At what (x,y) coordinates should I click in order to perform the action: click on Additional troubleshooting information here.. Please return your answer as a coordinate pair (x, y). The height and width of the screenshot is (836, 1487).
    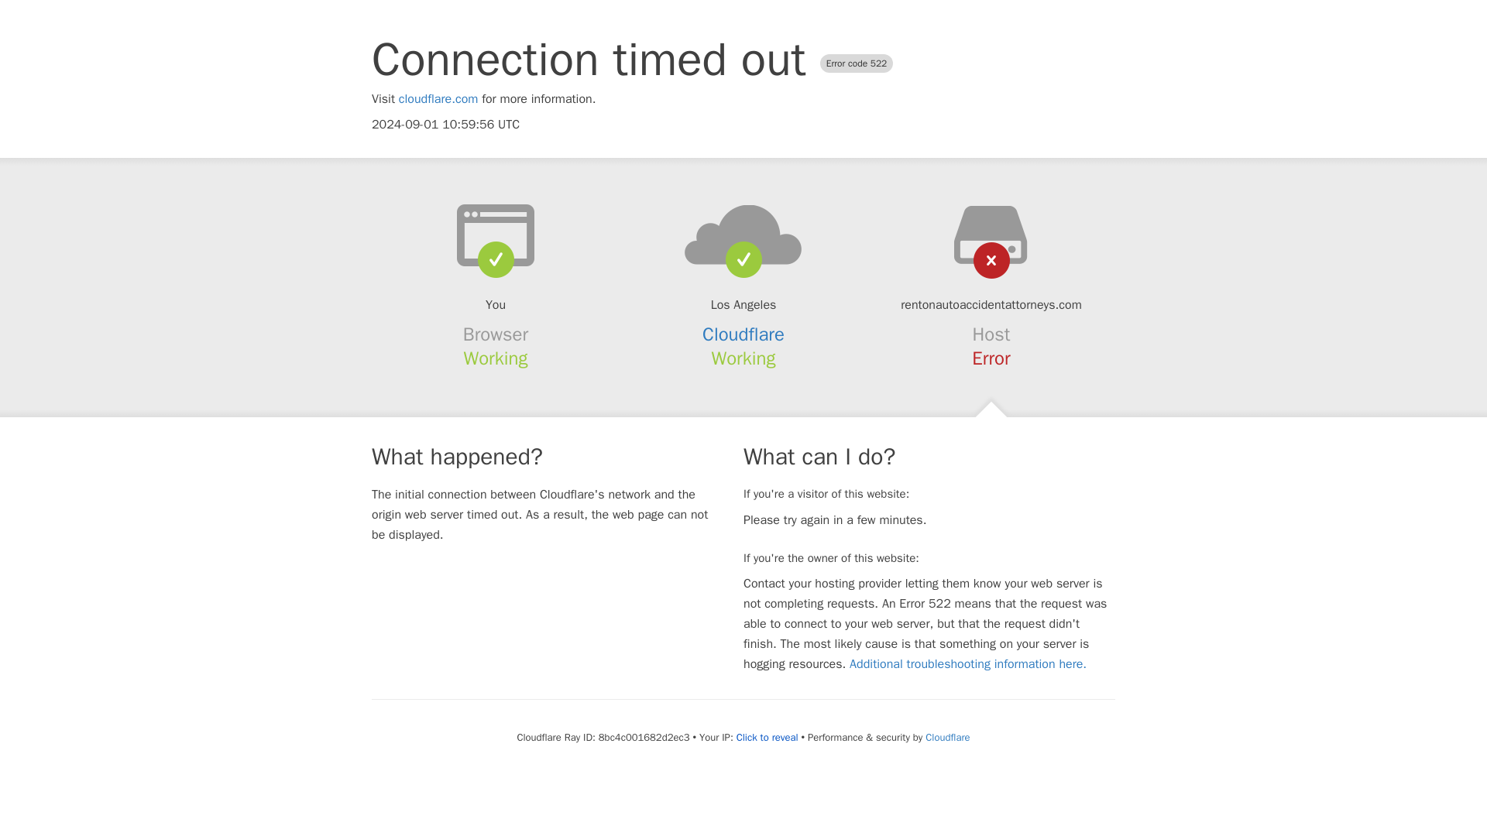
    Looking at the image, I should click on (968, 664).